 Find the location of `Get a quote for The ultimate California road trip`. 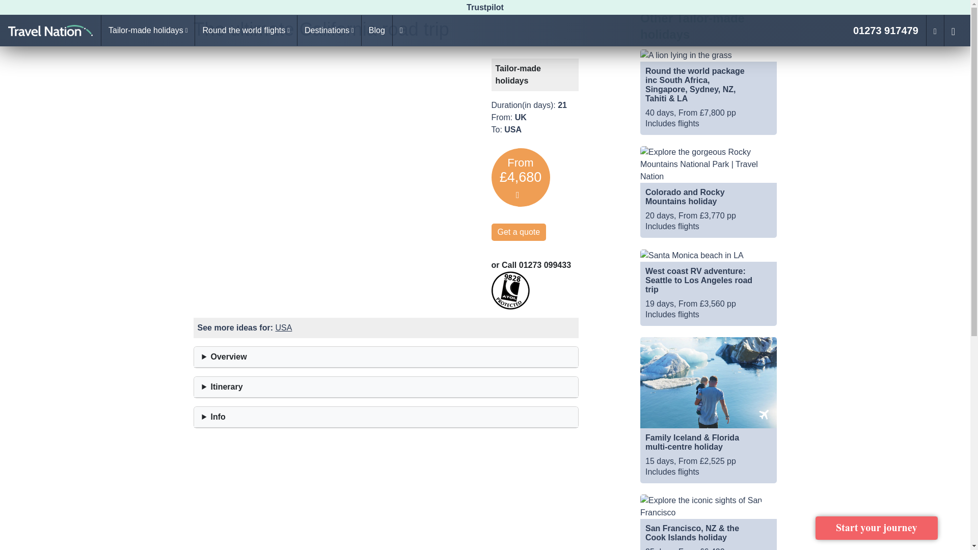

Get a quote for The ultimate California road trip is located at coordinates (518, 232).